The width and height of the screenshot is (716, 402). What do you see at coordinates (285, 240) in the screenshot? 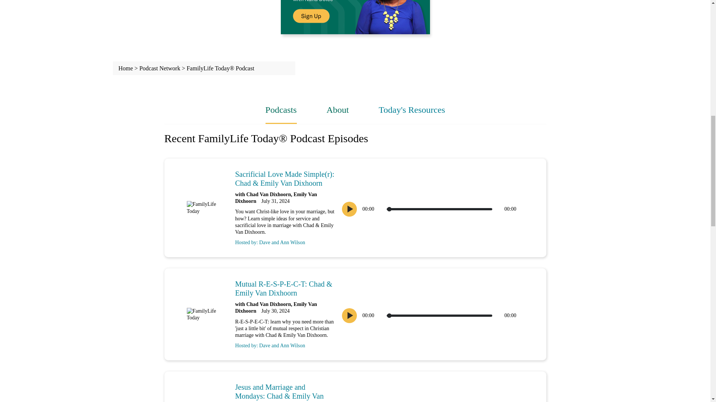
I see `Hosted by: Dave and Ann Wilson` at bounding box center [285, 240].